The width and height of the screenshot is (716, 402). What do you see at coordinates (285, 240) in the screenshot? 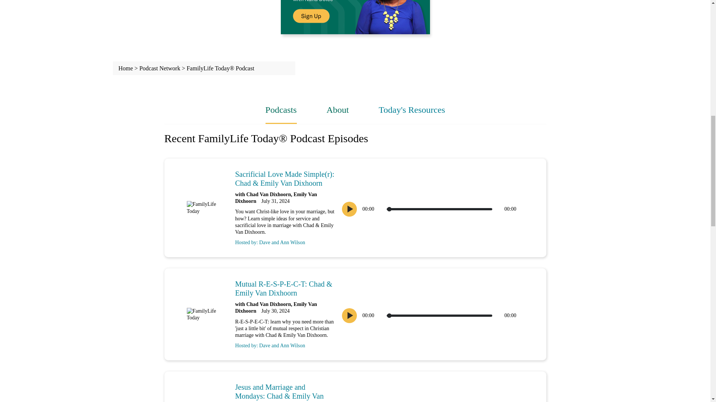
I see `Hosted by: Dave and Ann Wilson` at bounding box center [285, 240].